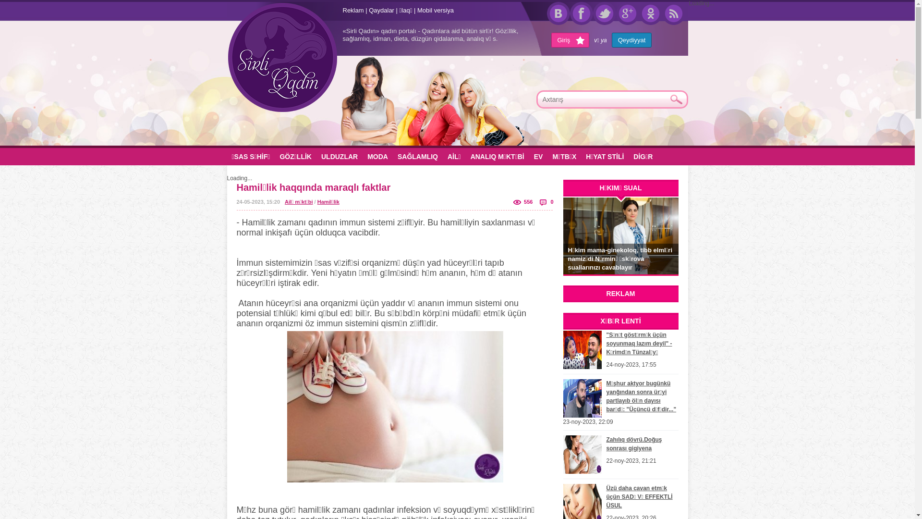  Describe the element at coordinates (436, 11) in the screenshot. I see `Mobil versiya` at that location.